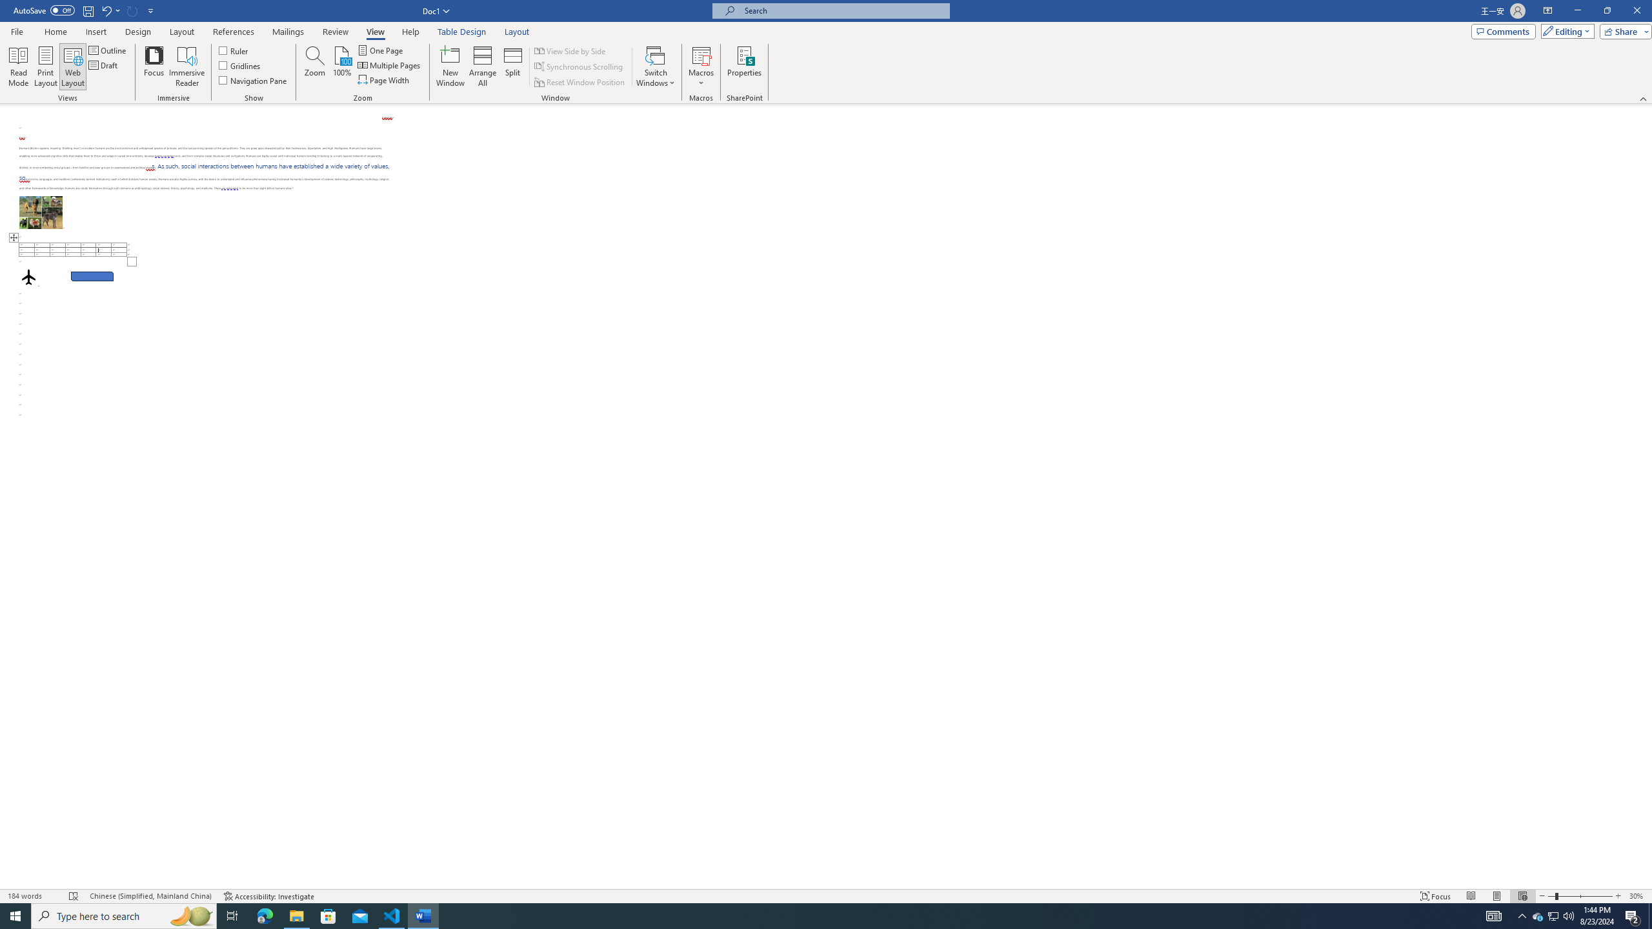 Image resolution: width=1652 pixels, height=929 pixels. What do you see at coordinates (517, 32) in the screenshot?
I see `Layout` at bounding box center [517, 32].